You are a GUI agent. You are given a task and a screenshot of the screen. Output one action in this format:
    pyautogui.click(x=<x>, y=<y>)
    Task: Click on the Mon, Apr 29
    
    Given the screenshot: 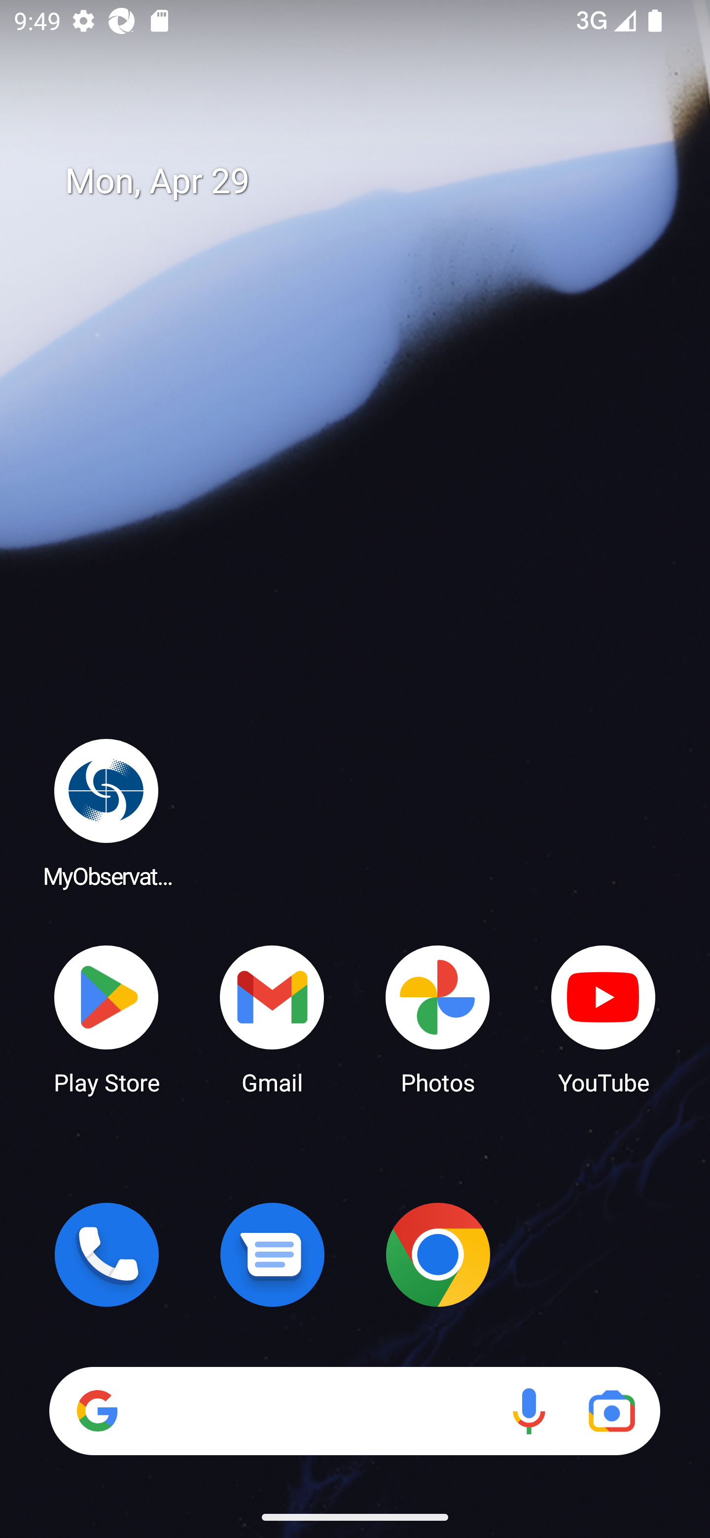 What is the action you would take?
    pyautogui.click(x=369, y=181)
    